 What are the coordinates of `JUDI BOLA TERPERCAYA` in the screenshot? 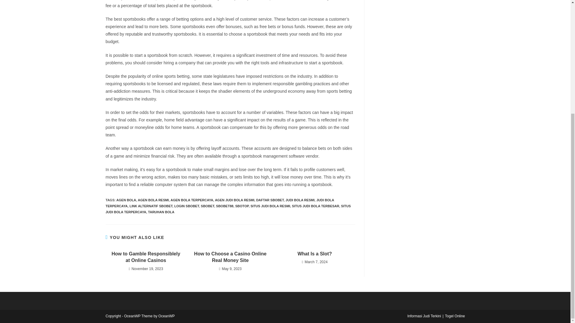 It's located at (220, 203).